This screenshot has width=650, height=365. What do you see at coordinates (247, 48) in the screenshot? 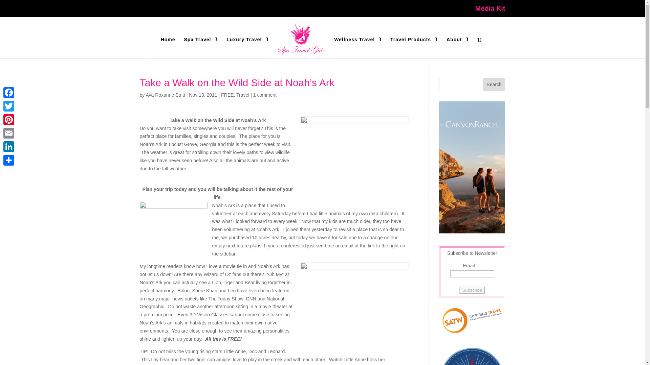
I see `Luxury Travel` at bounding box center [247, 48].